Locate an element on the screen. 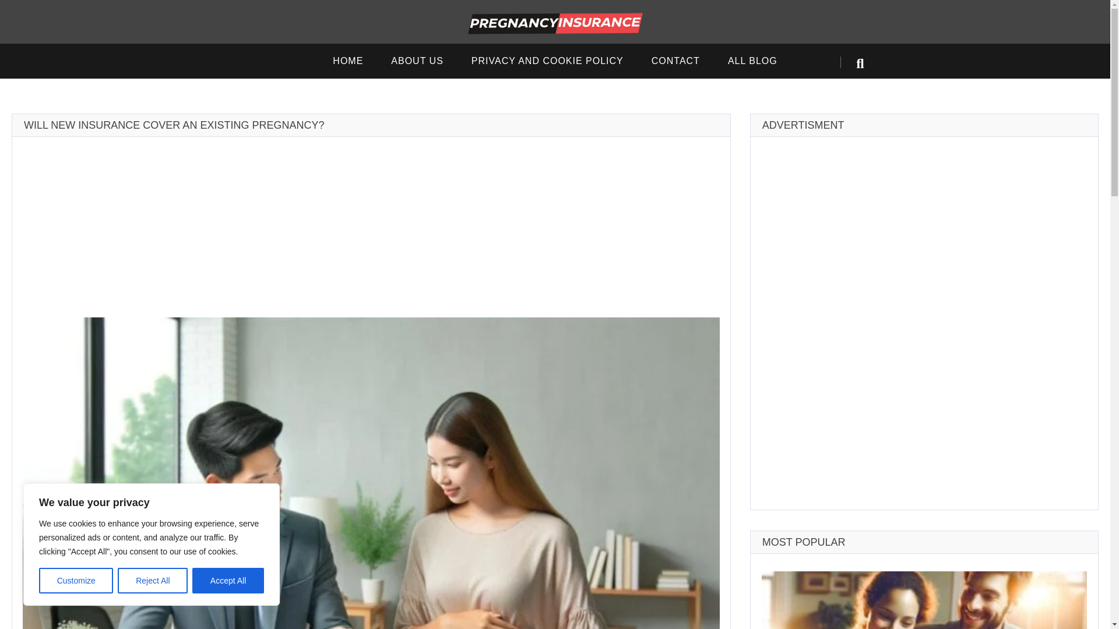 The width and height of the screenshot is (1119, 629). ABOUT US is located at coordinates (417, 61).